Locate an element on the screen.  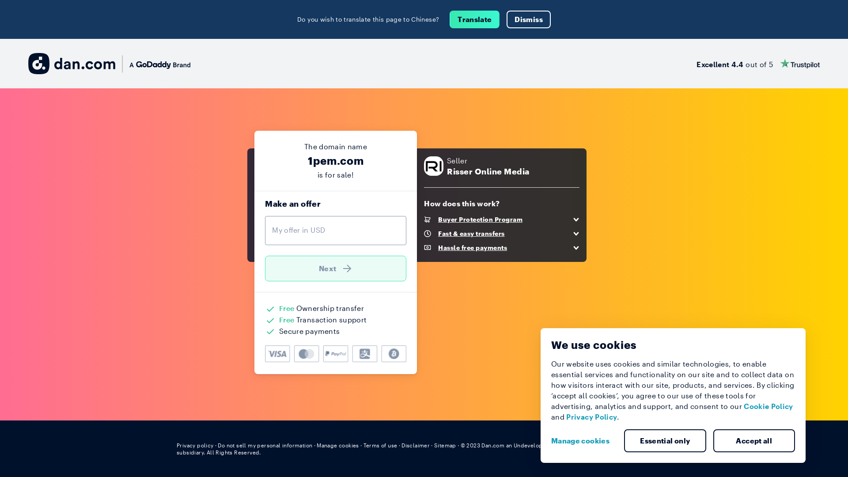
English is located at coordinates (655, 445).